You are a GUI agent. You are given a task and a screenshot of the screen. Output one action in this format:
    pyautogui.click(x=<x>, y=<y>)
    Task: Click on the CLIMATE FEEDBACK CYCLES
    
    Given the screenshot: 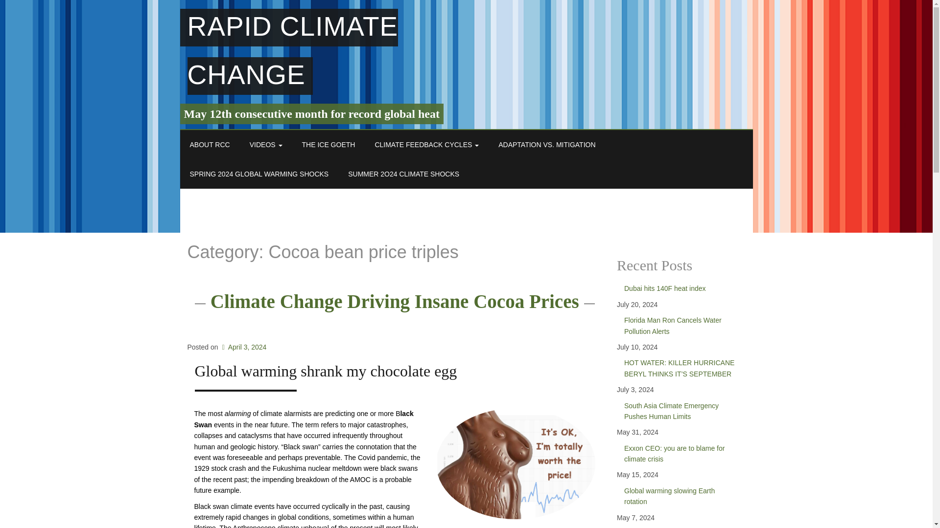 What is the action you would take?
    pyautogui.click(x=426, y=145)
    